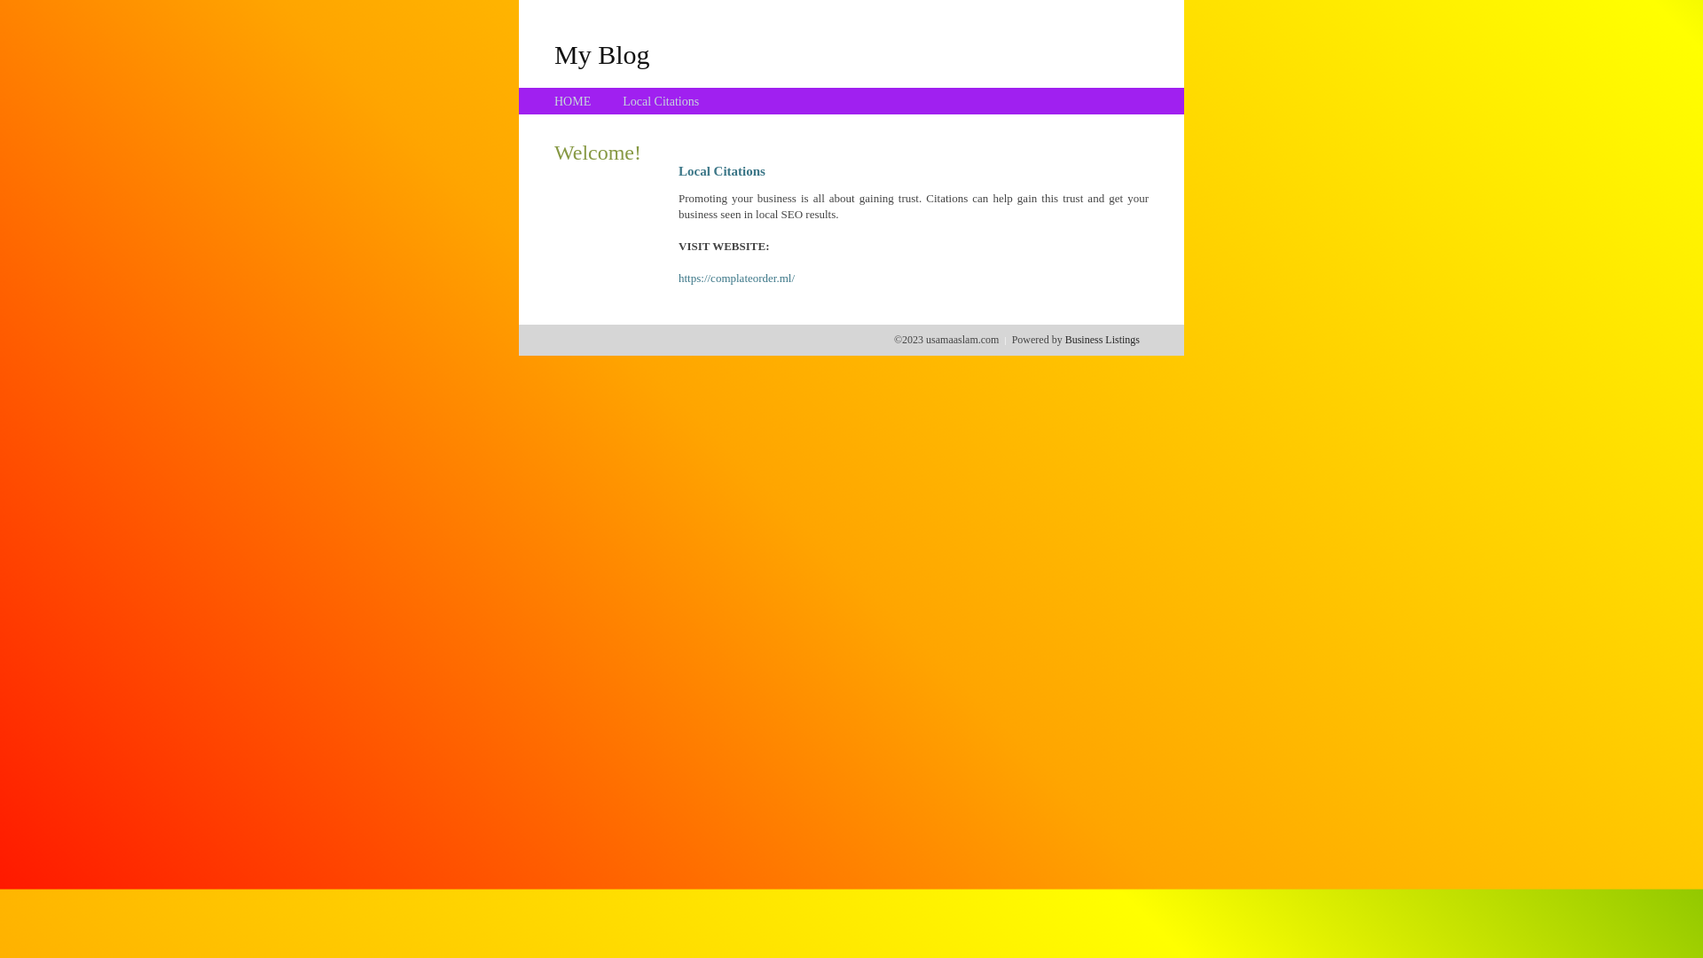 This screenshot has height=958, width=1703. I want to click on Local Citations, so click(661, 101).